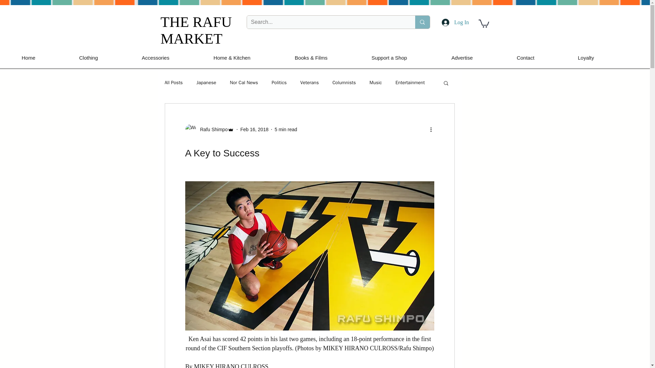  I want to click on Nor Cal News, so click(244, 82).